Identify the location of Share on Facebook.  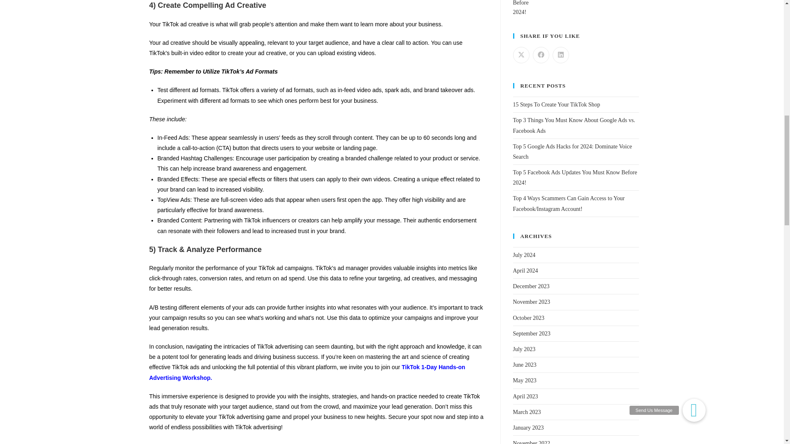
(541, 55).